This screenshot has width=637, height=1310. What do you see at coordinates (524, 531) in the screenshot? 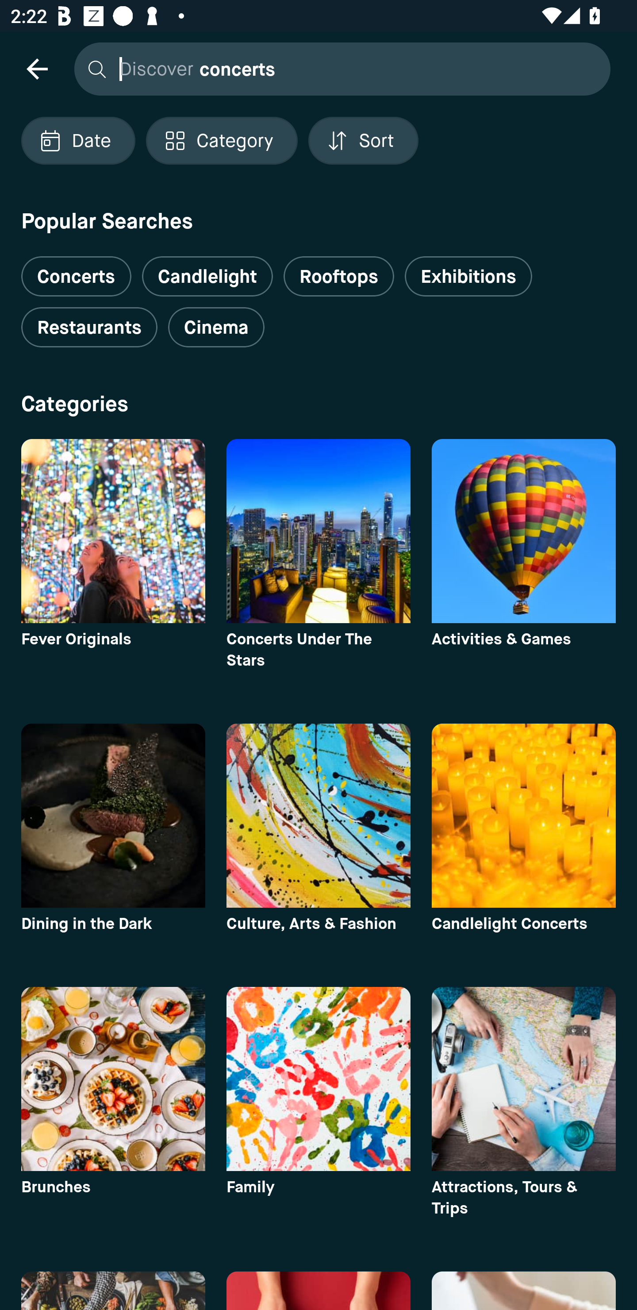
I see `category image` at bounding box center [524, 531].